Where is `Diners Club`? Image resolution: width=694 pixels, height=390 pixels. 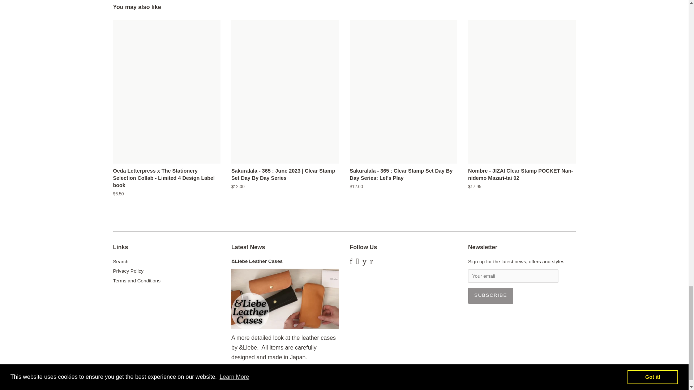 Diners Club is located at coordinates (303, 388).